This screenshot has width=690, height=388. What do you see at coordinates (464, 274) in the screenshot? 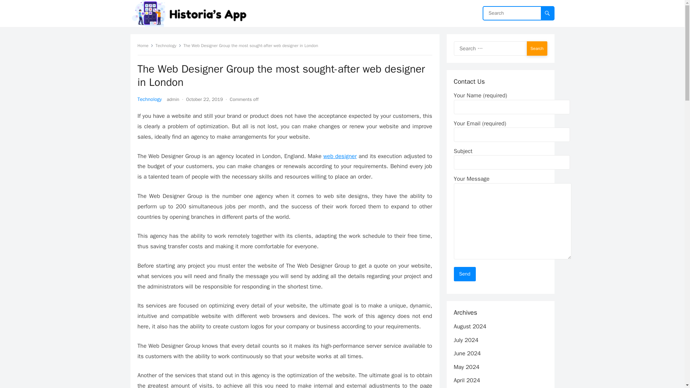
I see `Send` at bounding box center [464, 274].